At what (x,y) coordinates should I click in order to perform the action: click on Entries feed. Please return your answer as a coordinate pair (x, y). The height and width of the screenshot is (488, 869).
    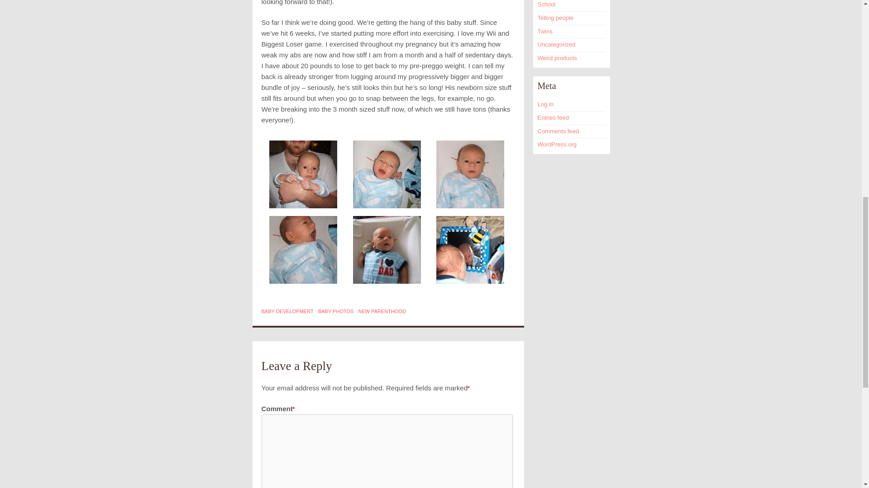
    Looking at the image, I should click on (553, 117).